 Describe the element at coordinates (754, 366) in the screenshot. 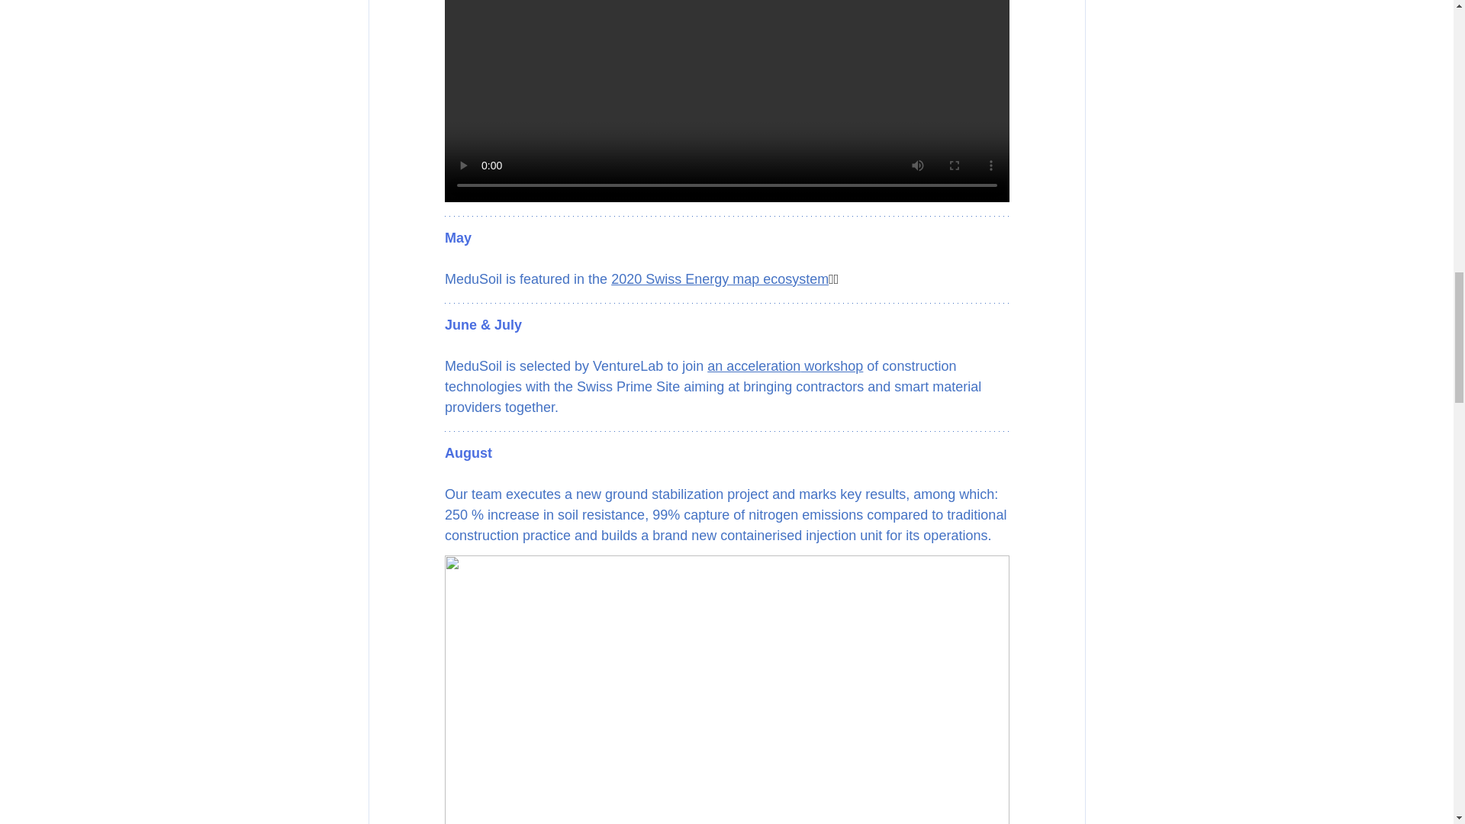

I see `an acceleration` at that location.